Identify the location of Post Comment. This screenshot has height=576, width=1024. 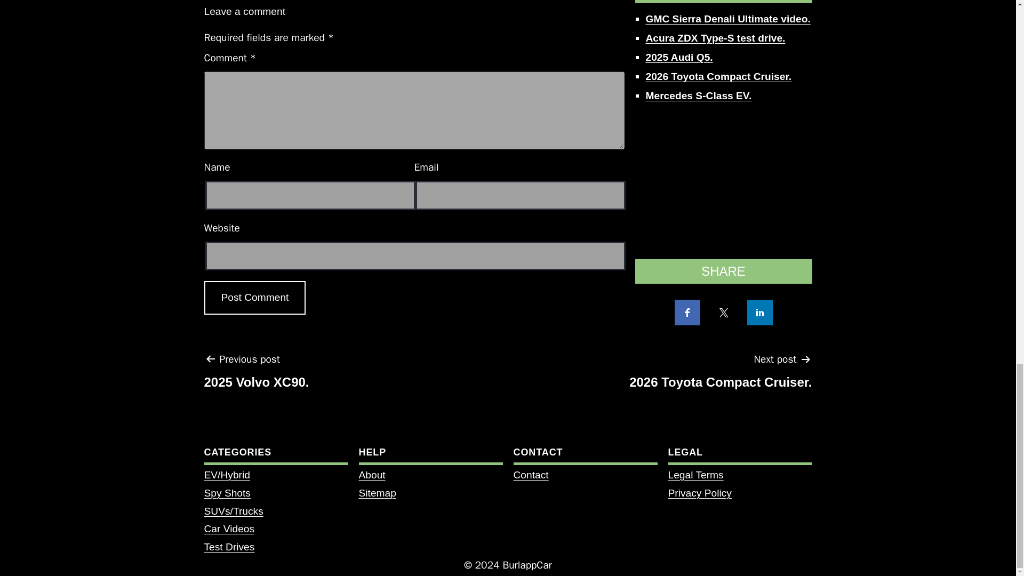
(227, 493).